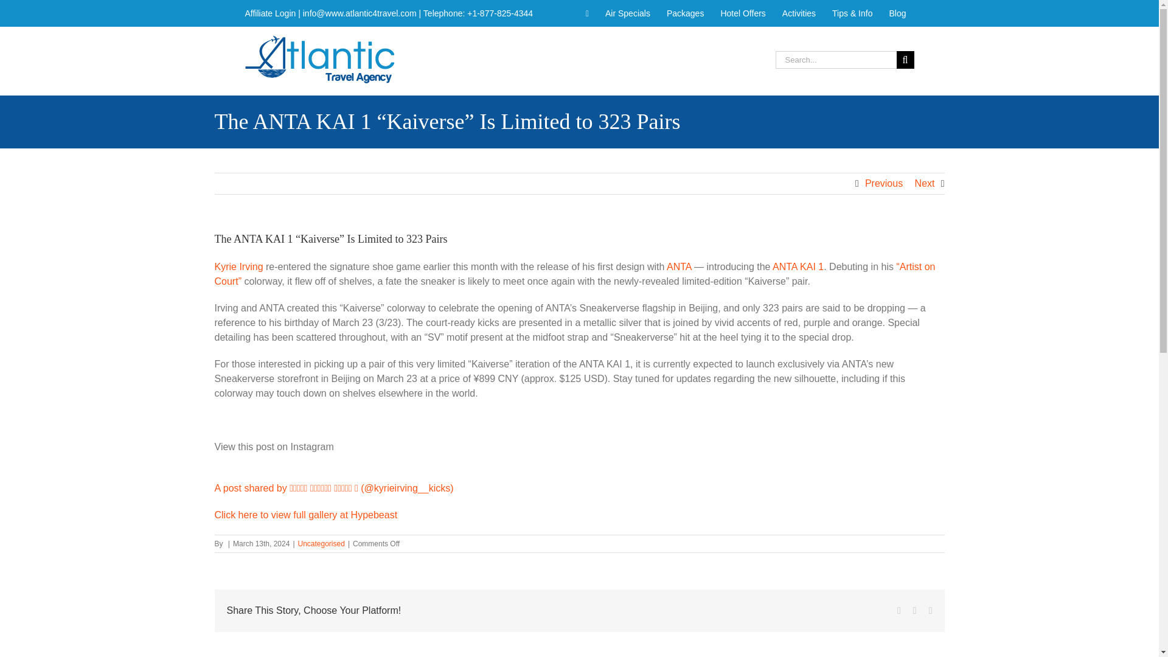 The image size is (1168, 657). Describe the element at coordinates (743, 13) in the screenshot. I see `Hotel Offers` at that location.